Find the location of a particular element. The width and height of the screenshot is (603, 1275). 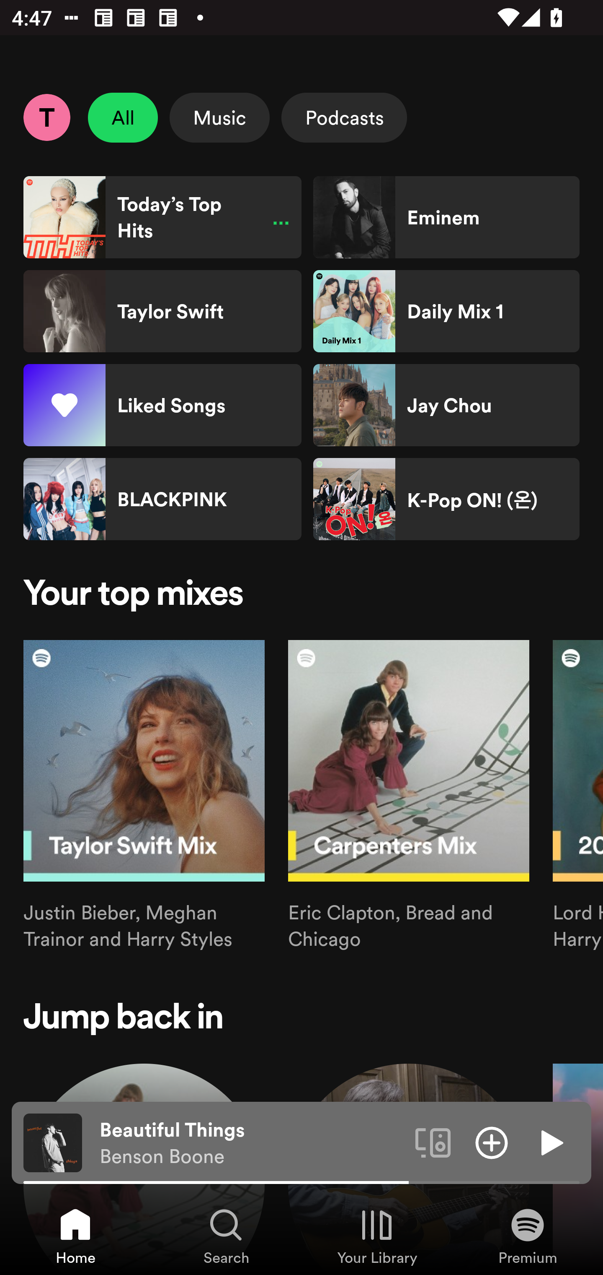

Add item is located at coordinates (492, 1142).